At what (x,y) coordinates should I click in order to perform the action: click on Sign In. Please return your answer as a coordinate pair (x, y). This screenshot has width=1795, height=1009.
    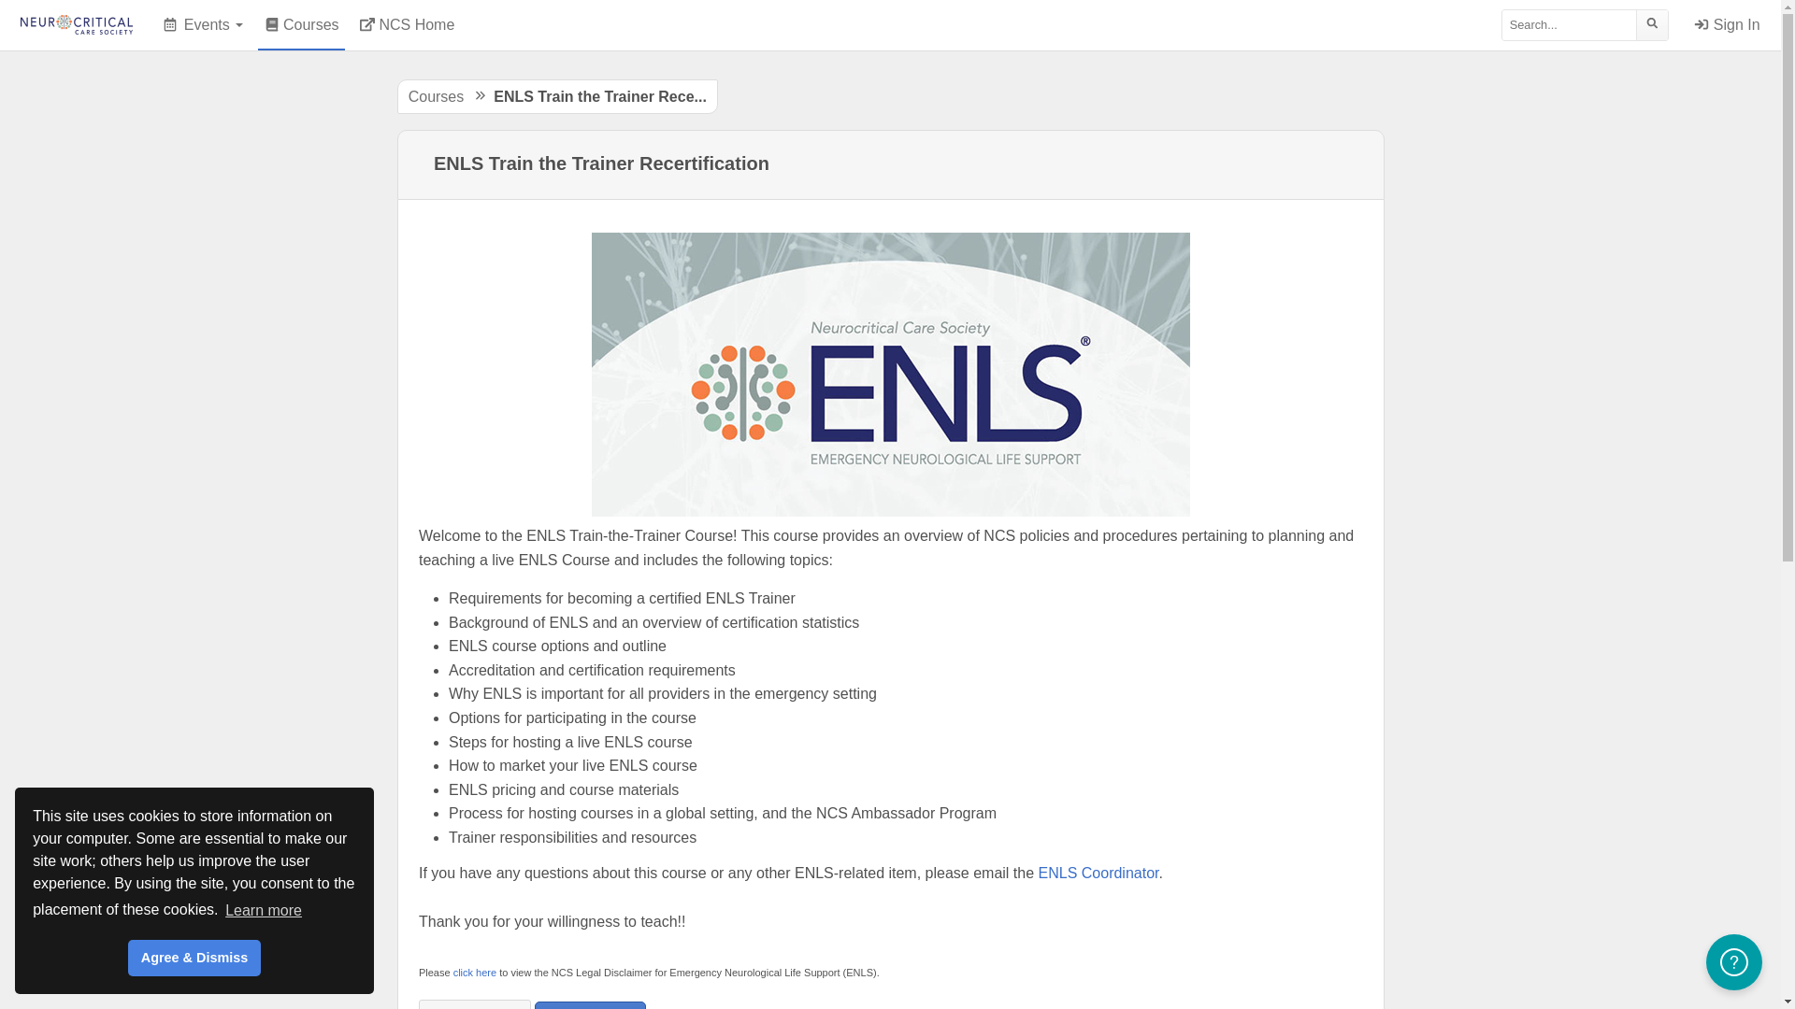
    Looking at the image, I should click on (1728, 25).